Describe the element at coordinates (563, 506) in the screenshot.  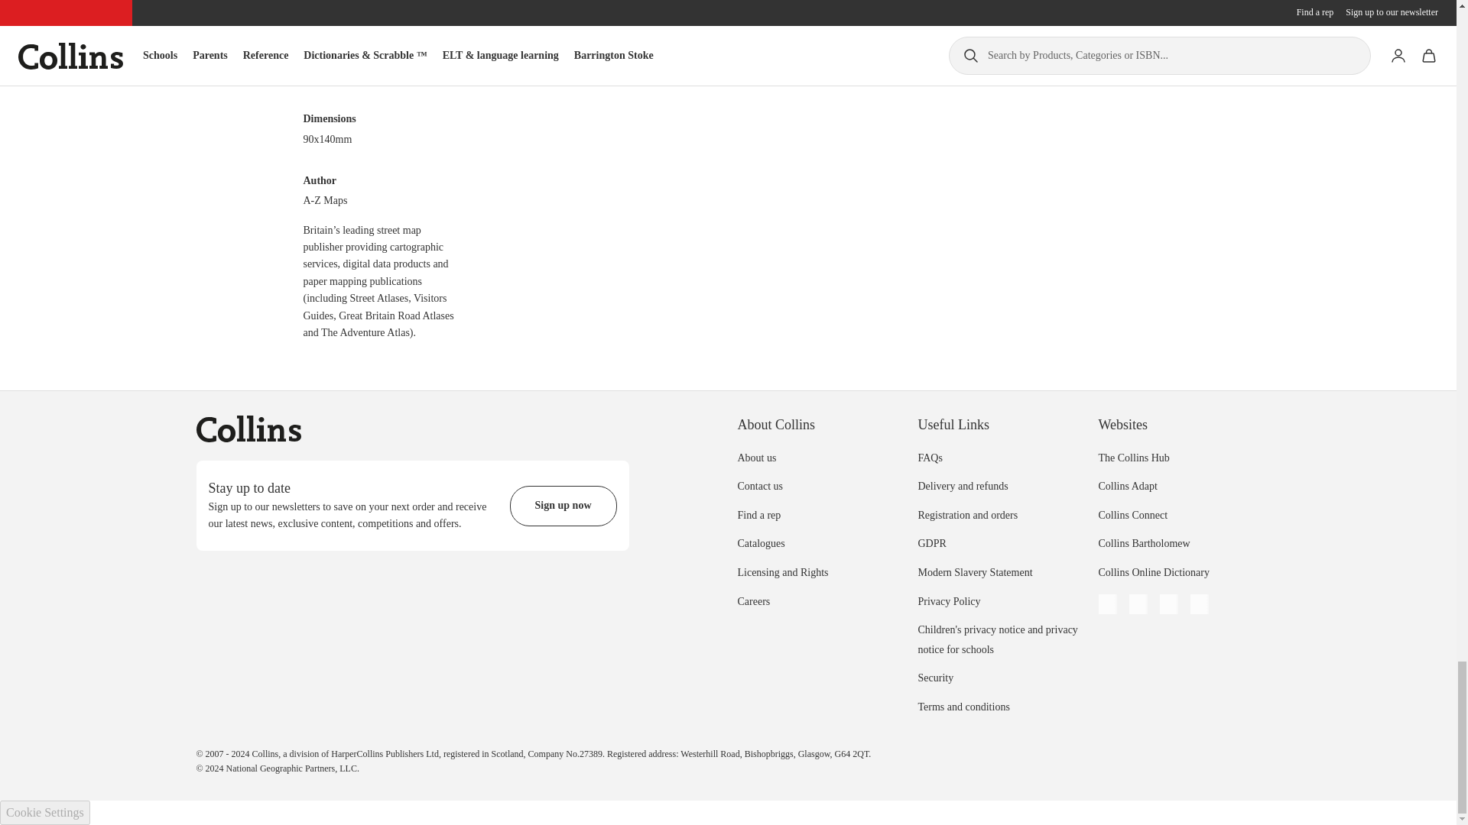
I see `Sign up now` at that location.